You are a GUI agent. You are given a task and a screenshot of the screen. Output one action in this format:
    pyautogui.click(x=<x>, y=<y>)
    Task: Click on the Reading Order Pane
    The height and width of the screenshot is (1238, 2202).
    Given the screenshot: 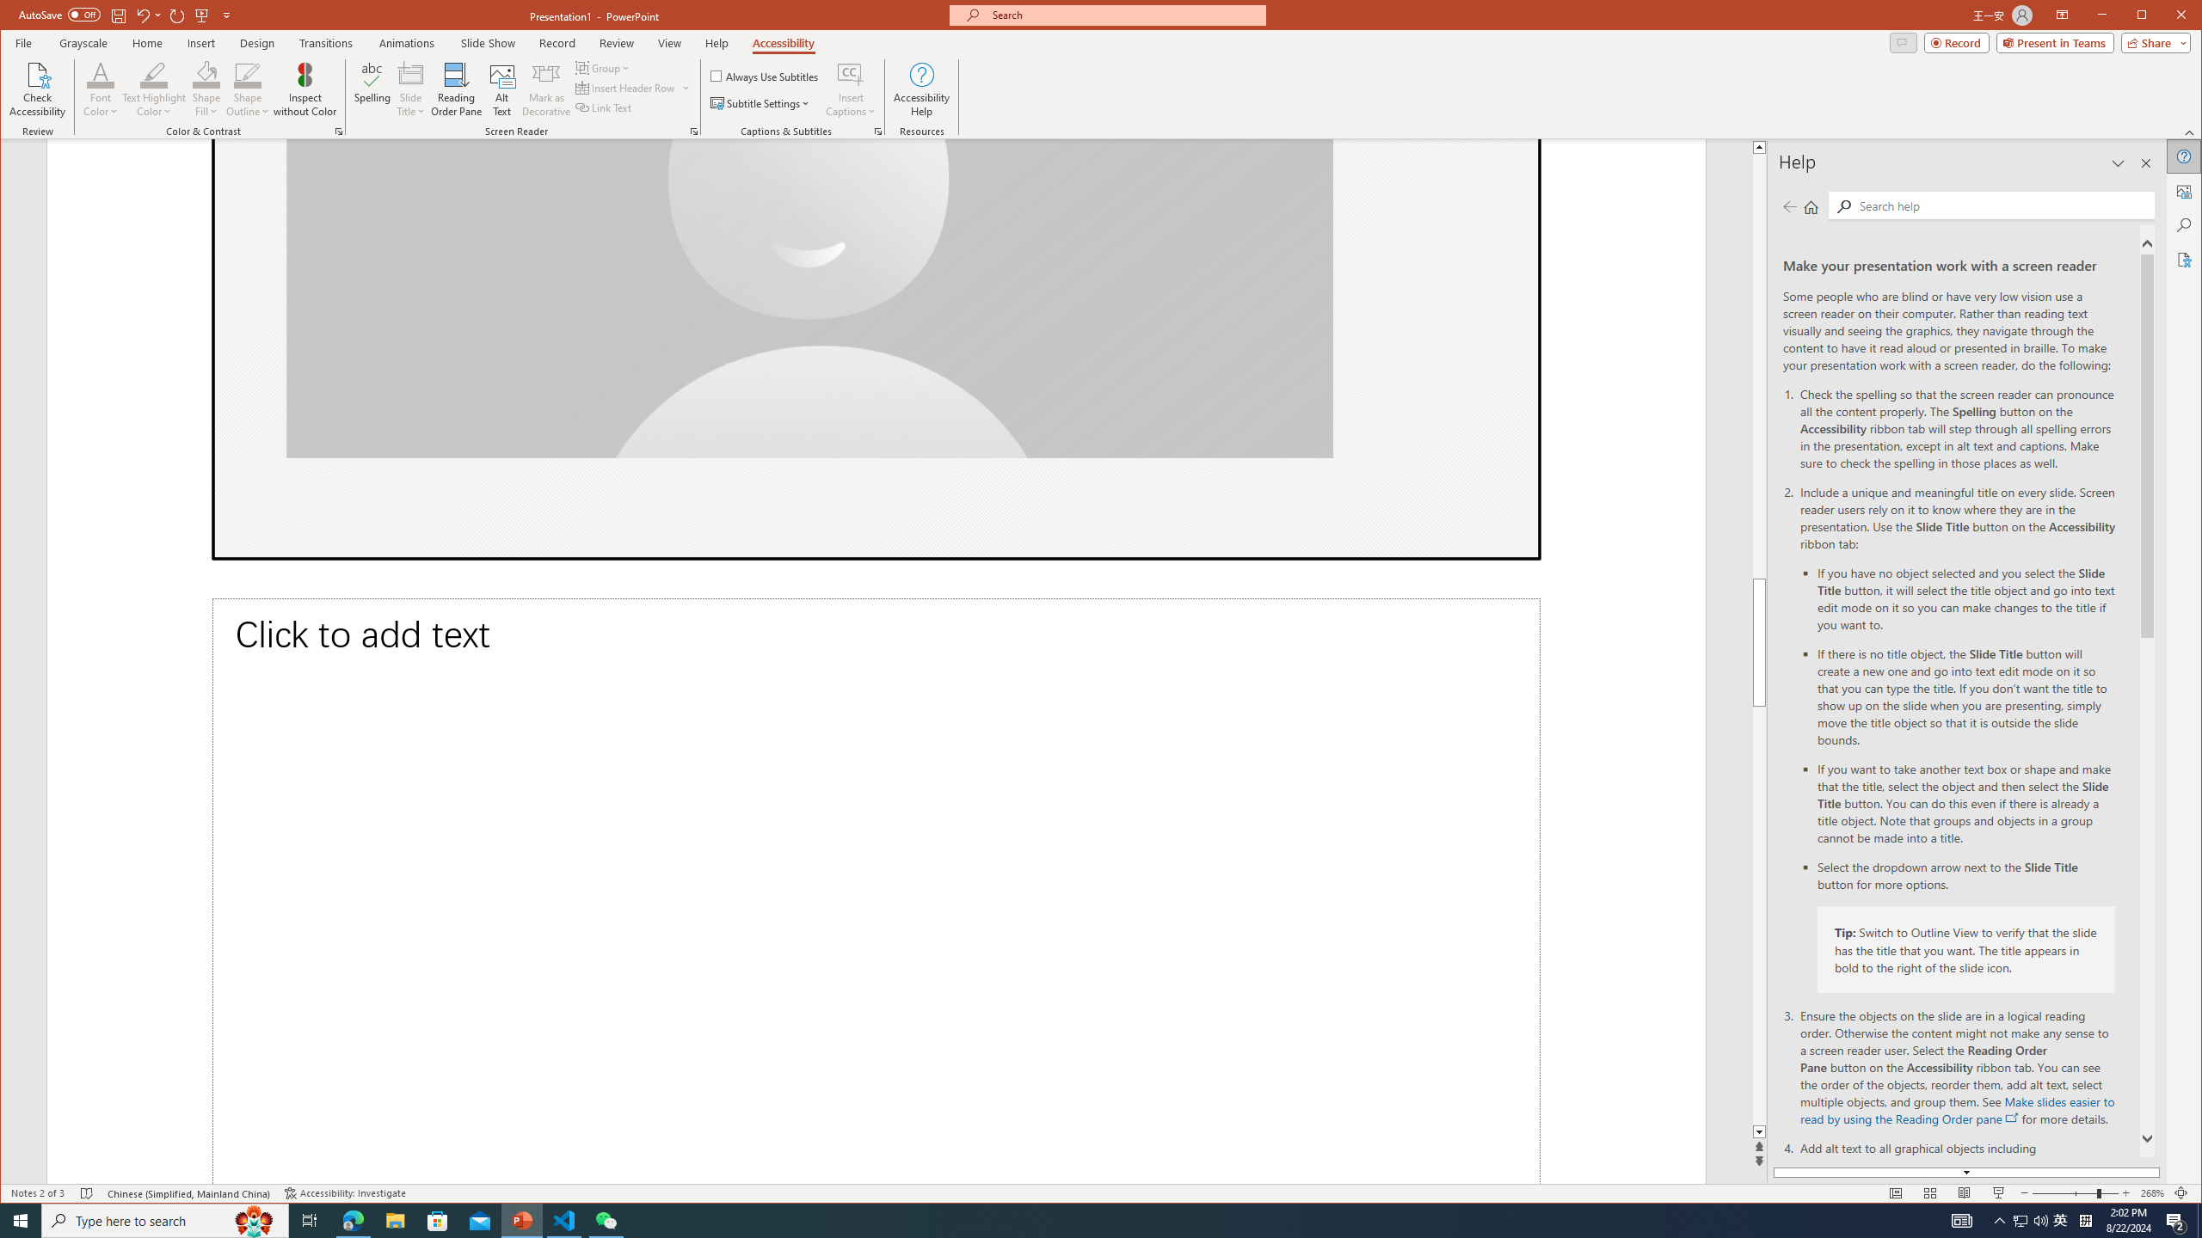 What is the action you would take?
    pyautogui.click(x=457, y=89)
    